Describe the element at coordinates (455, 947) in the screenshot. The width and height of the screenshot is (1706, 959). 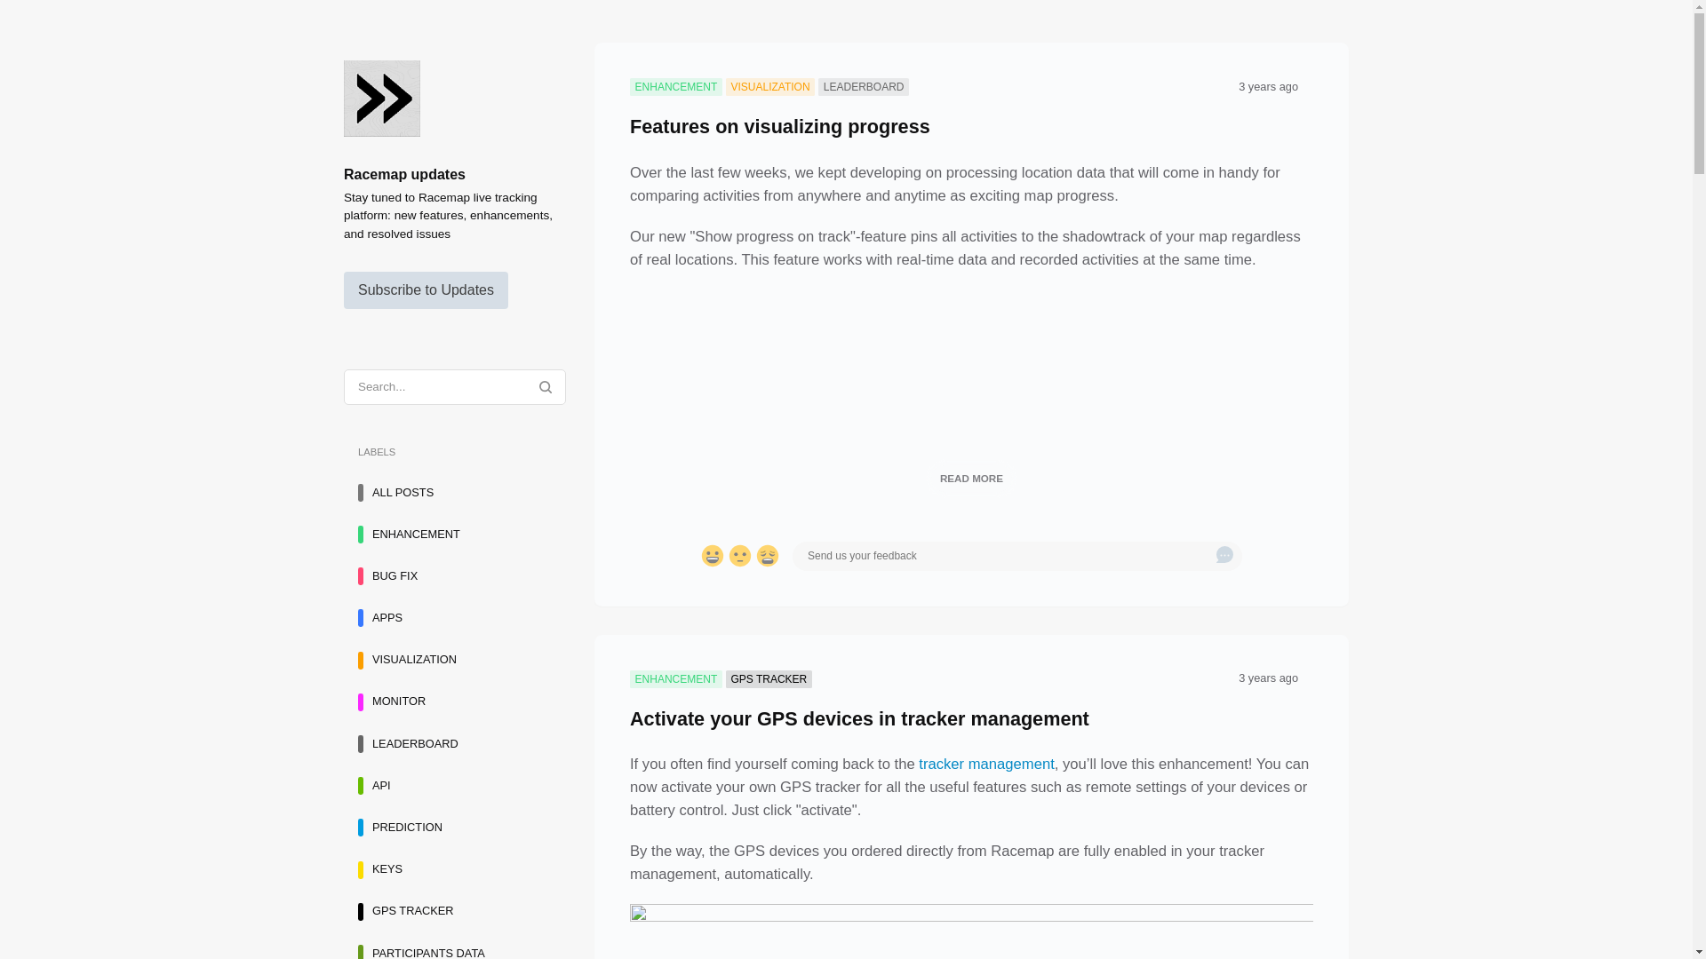
I see `PARTICIPANTS DATA` at that location.